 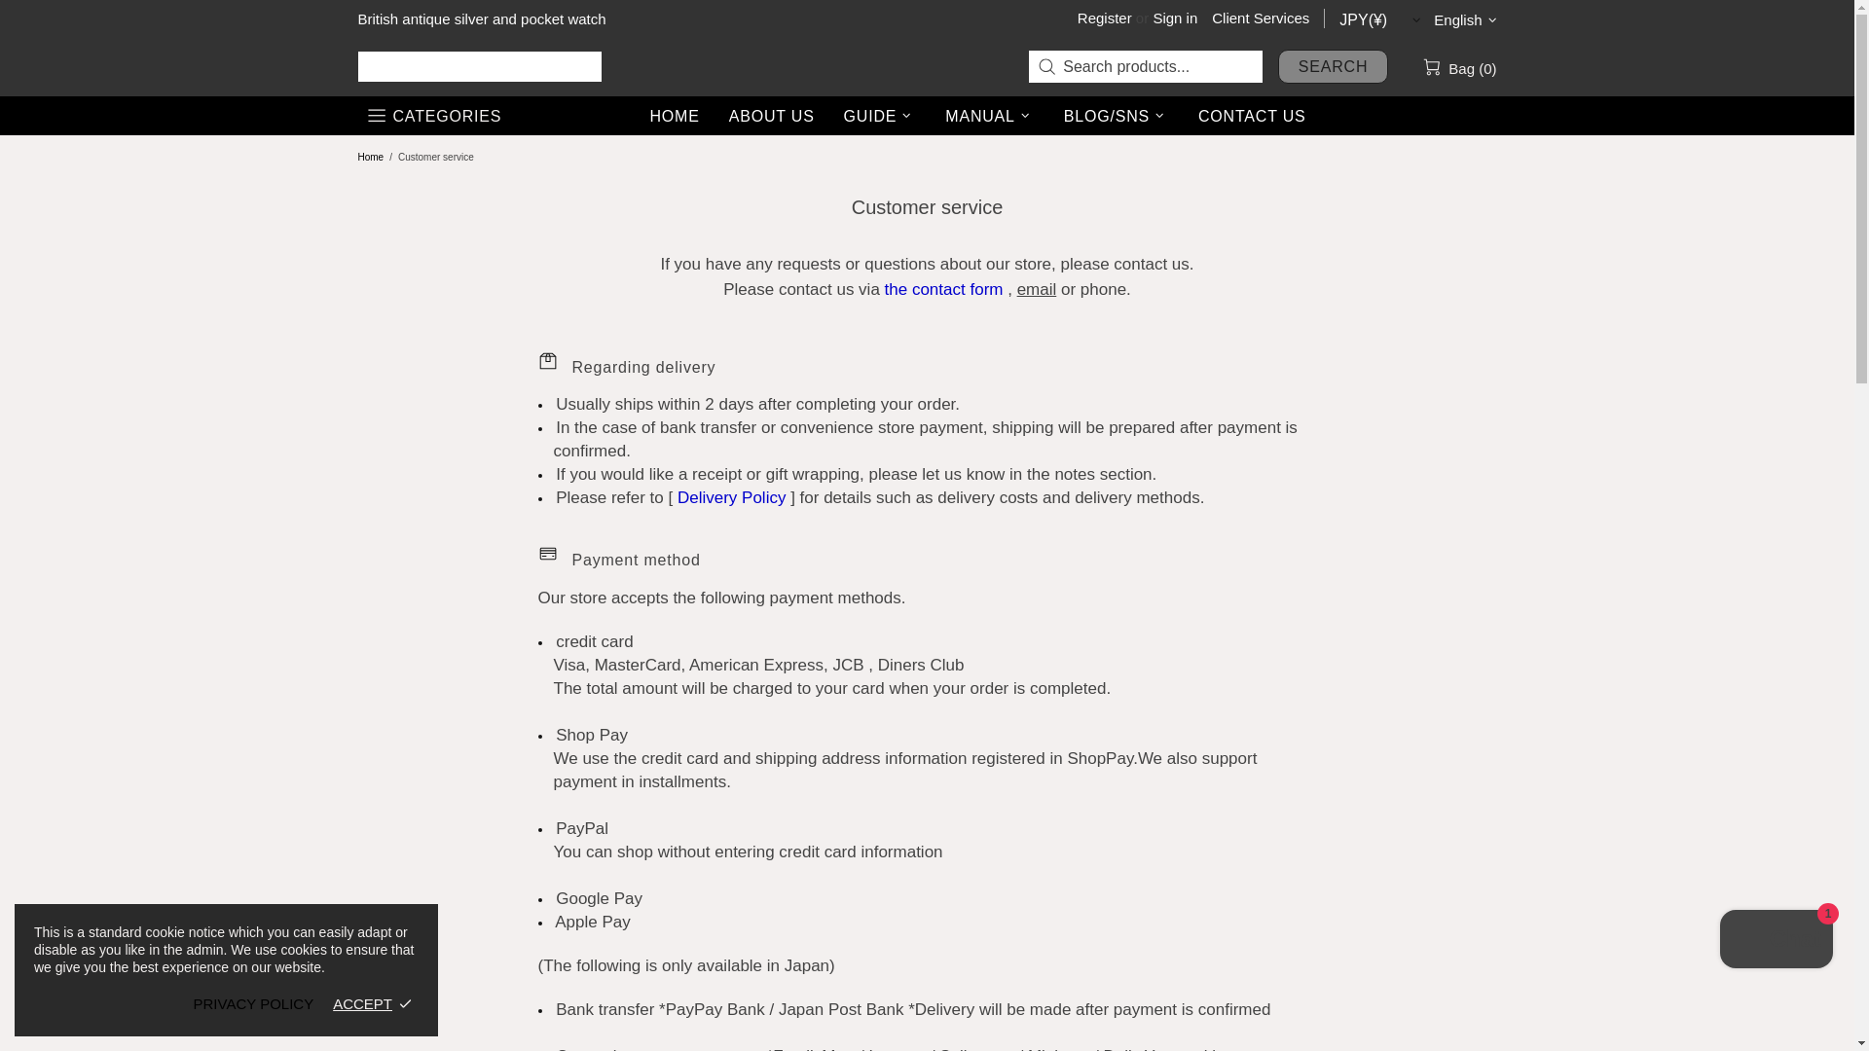 I want to click on Client Services, so click(x=1260, y=18).